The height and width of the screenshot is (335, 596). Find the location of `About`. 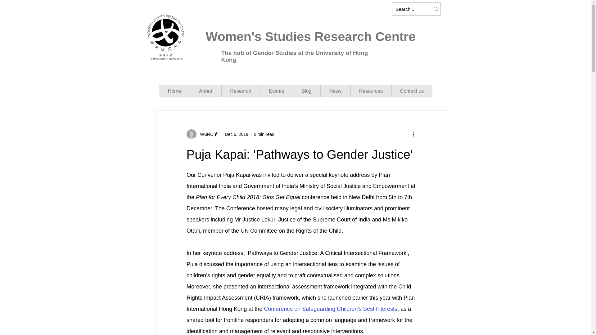

About is located at coordinates (205, 91).